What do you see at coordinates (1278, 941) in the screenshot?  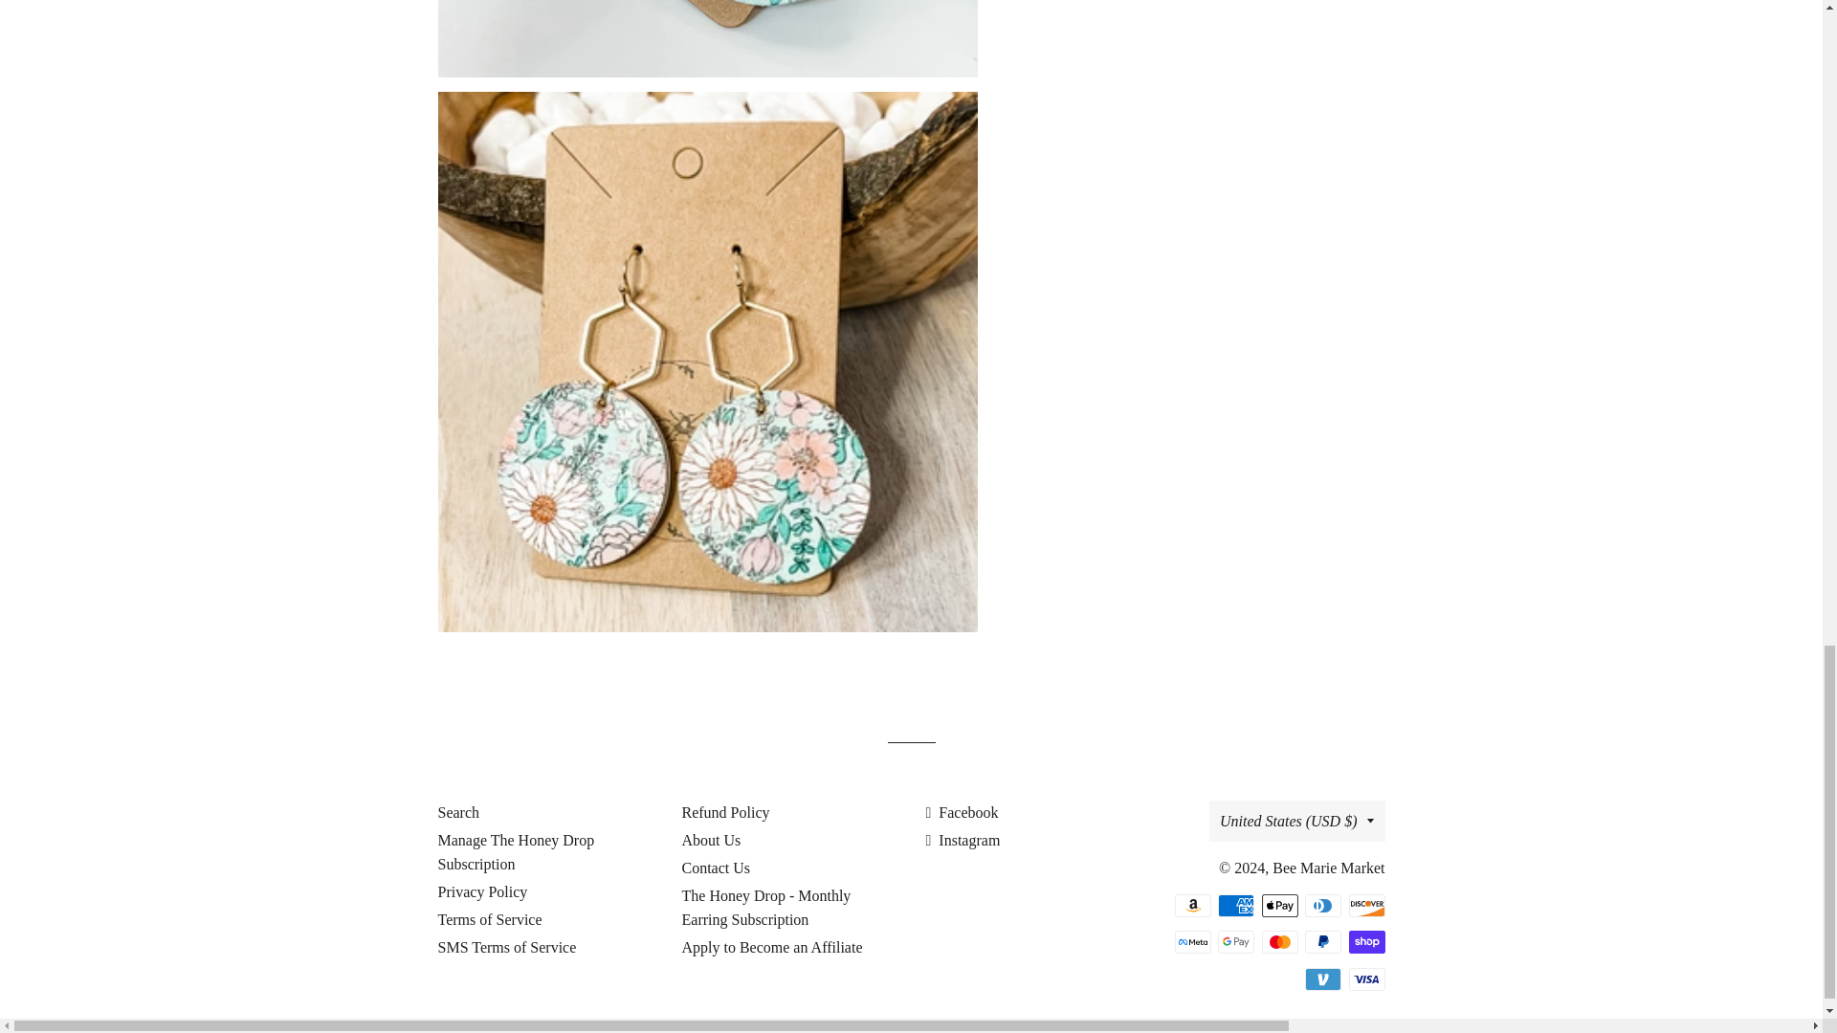 I see `Mastercard` at bounding box center [1278, 941].